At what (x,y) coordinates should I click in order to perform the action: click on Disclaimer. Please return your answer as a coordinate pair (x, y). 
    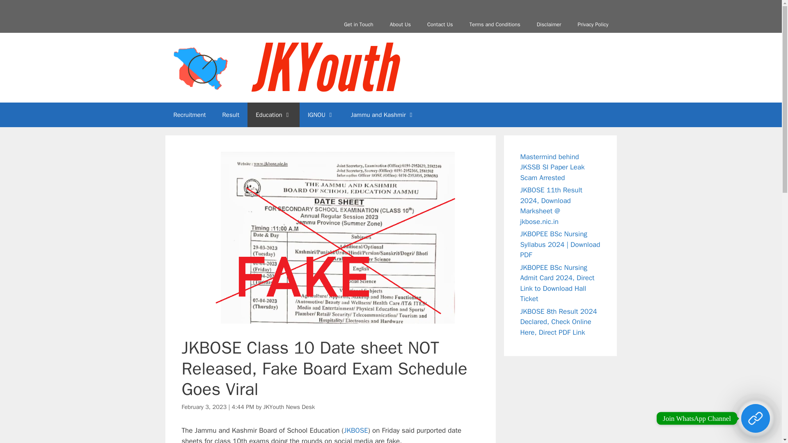
    Looking at the image, I should click on (549, 24).